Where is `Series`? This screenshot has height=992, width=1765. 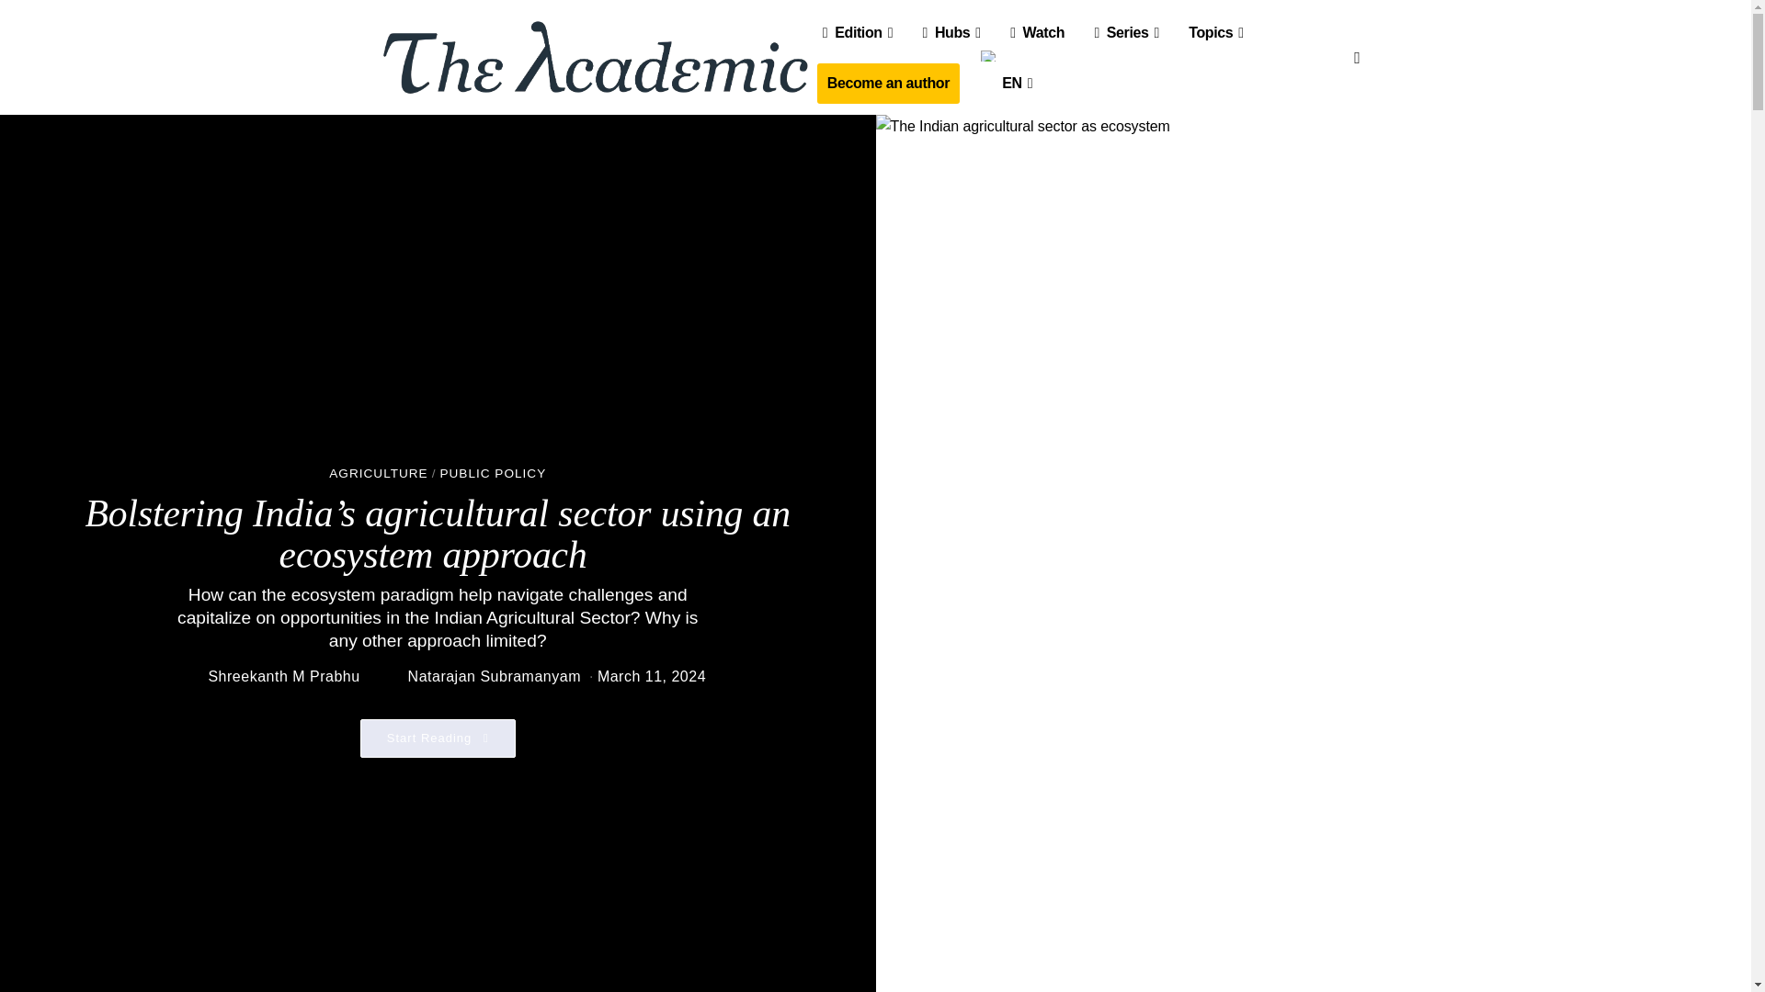
Series is located at coordinates (1125, 33).